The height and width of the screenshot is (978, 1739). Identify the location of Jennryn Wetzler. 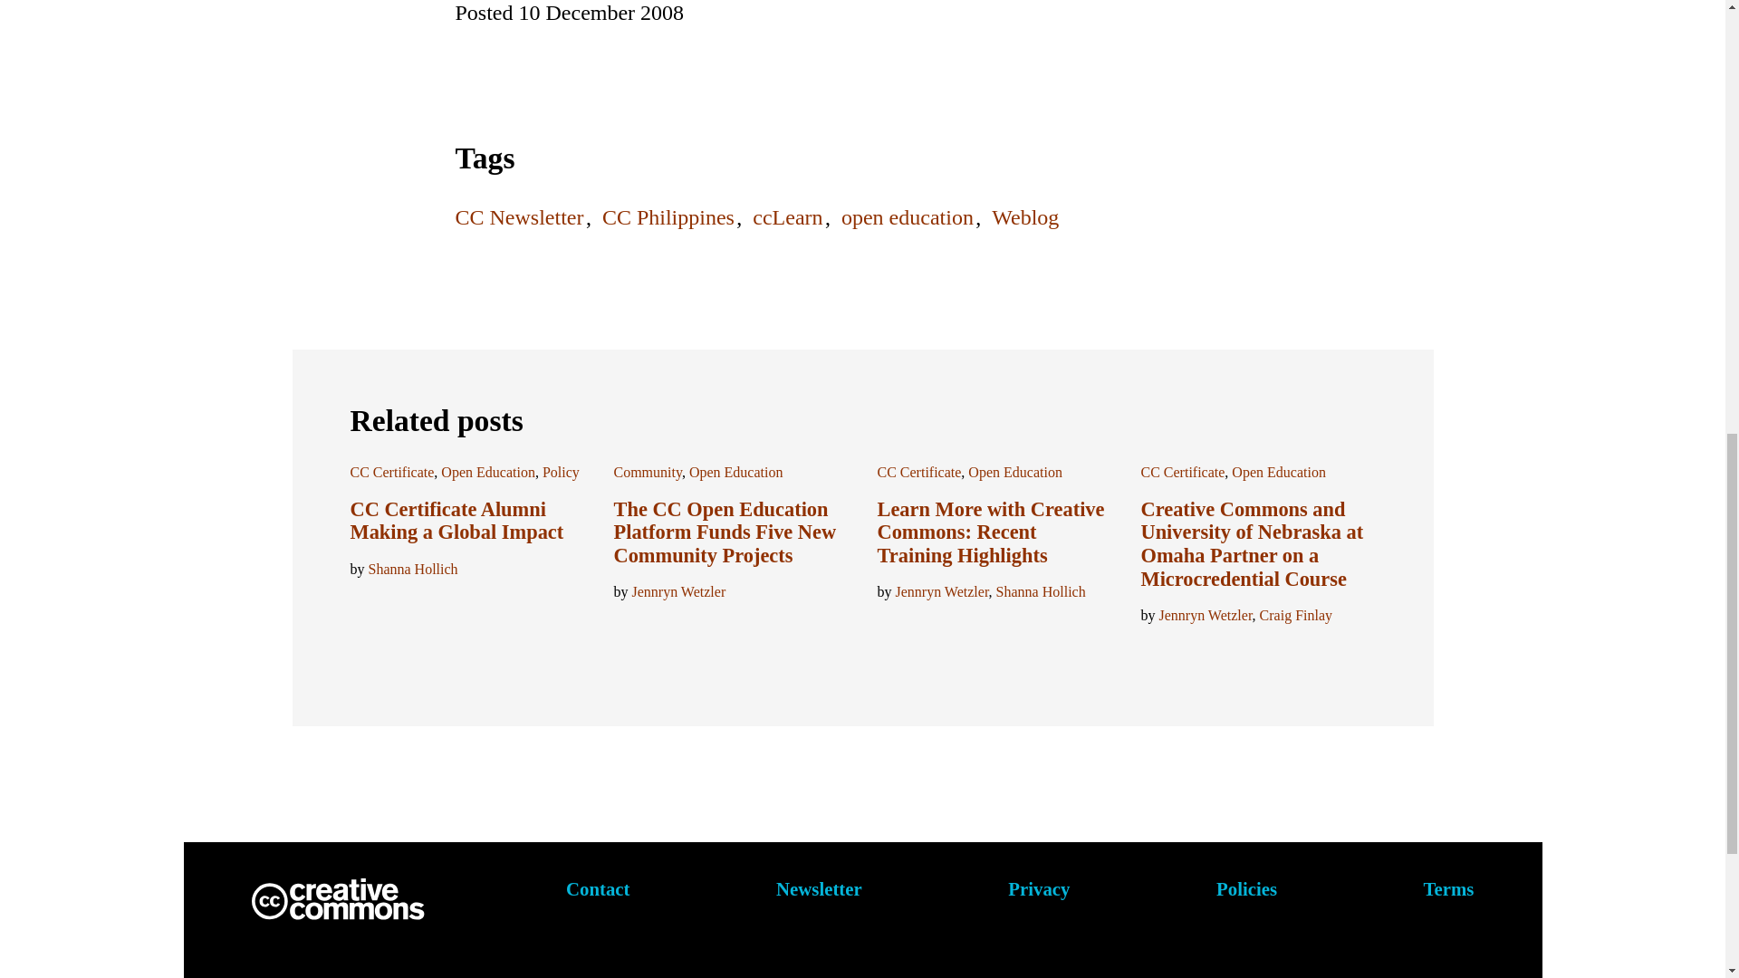
(941, 591).